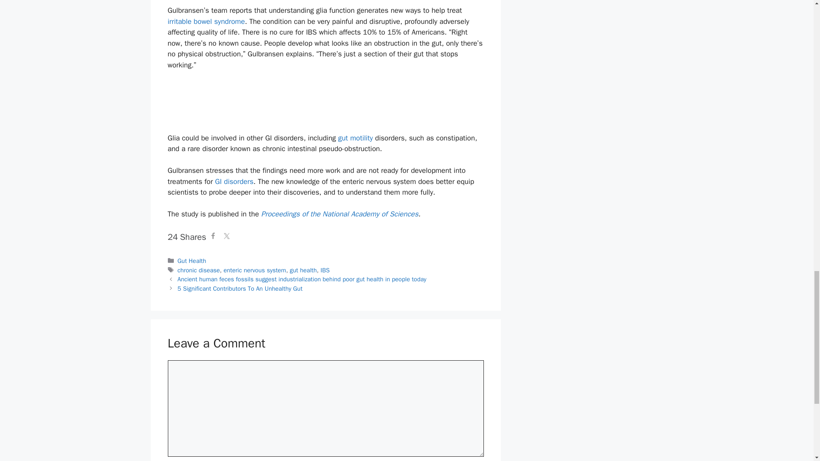 The width and height of the screenshot is (820, 461). I want to click on irritable bowel syndrome, so click(206, 21).